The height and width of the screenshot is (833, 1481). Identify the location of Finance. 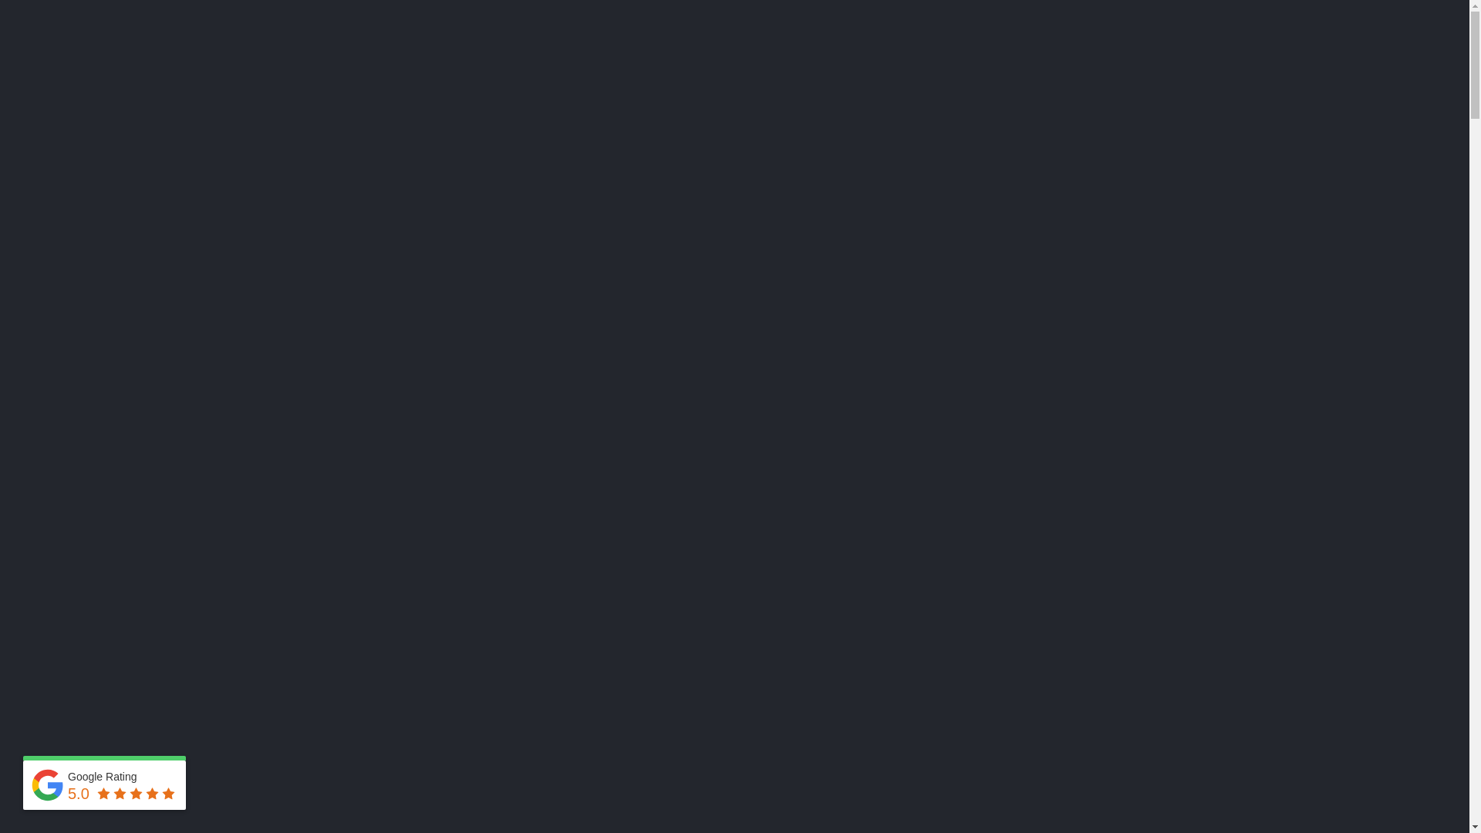
(909, 63).